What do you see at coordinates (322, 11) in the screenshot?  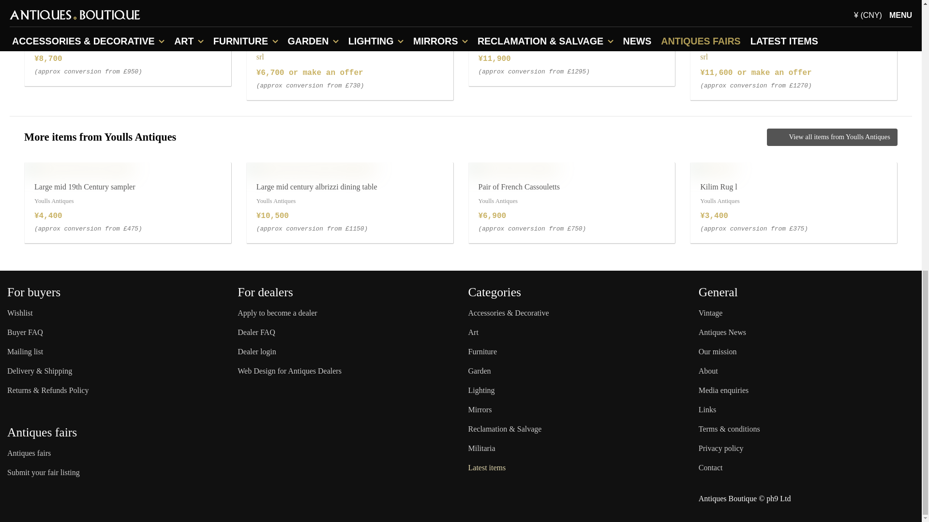 I see `Antique Walnut Nightstand, Mid 19th Century` at bounding box center [322, 11].